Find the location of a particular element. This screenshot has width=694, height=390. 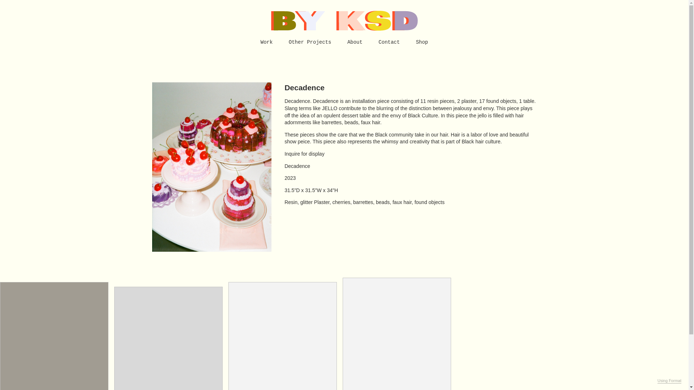

Other Projects is located at coordinates (310, 42).